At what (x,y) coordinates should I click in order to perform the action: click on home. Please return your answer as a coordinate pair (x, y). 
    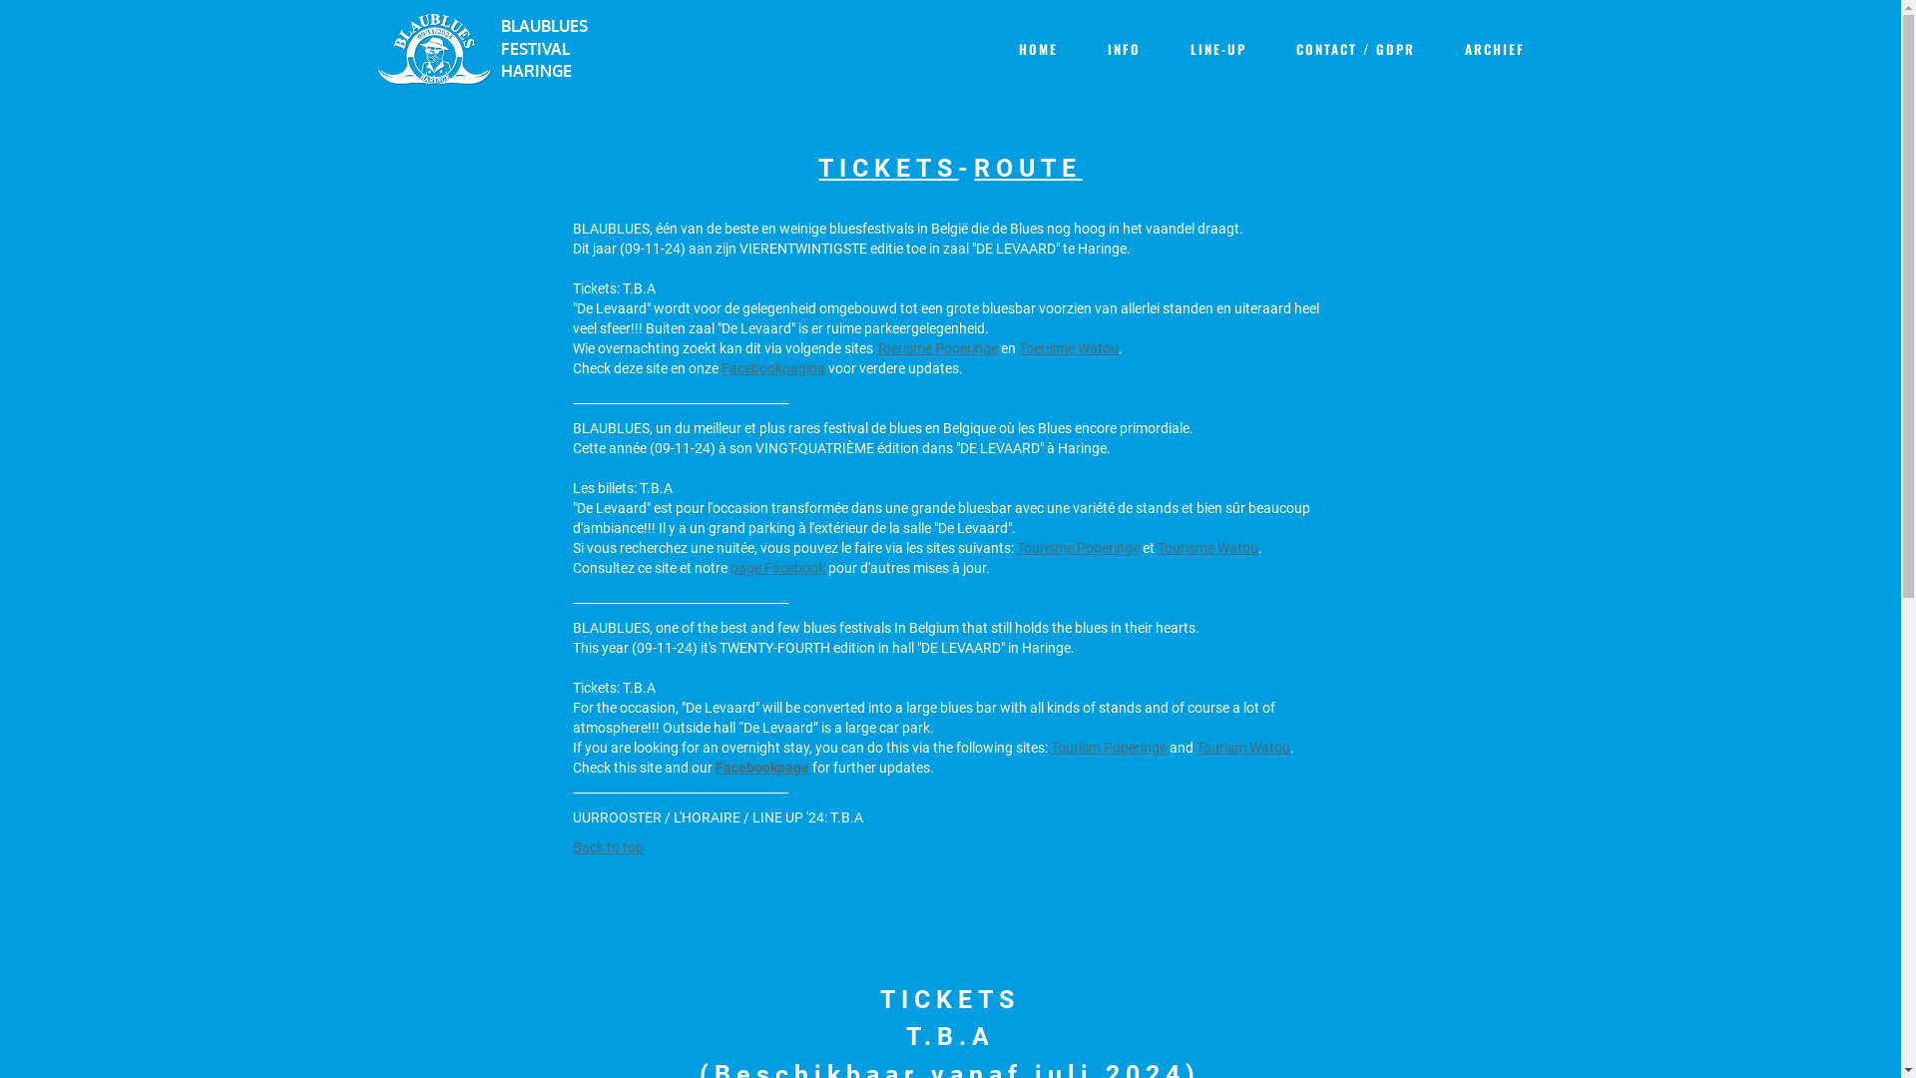
    Looking at the image, I should click on (435, 48).